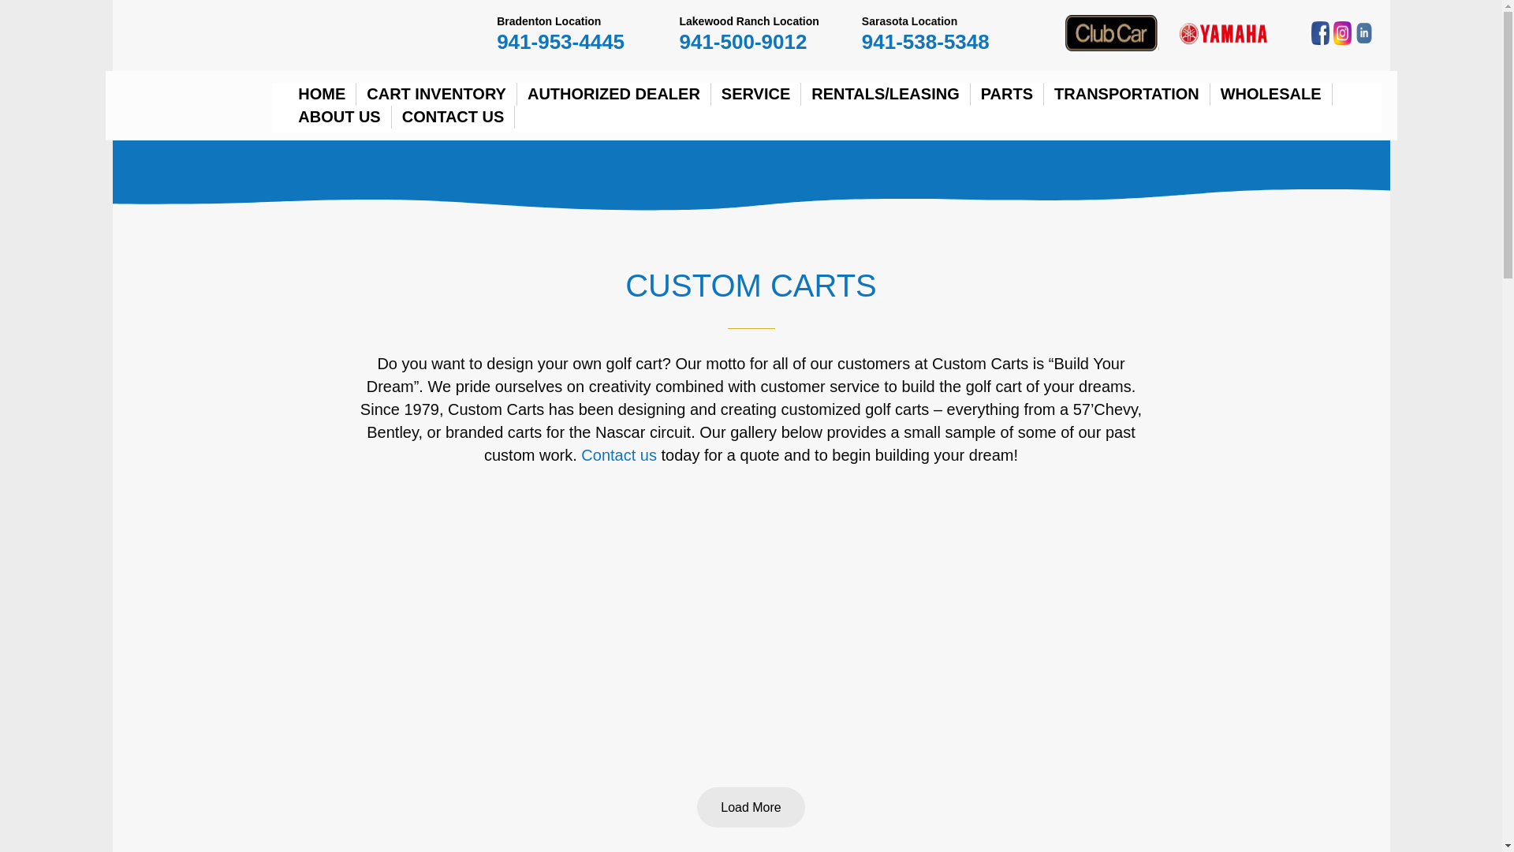  What do you see at coordinates (560, 41) in the screenshot?
I see `941-953-4445` at bounding box center [560, 41].